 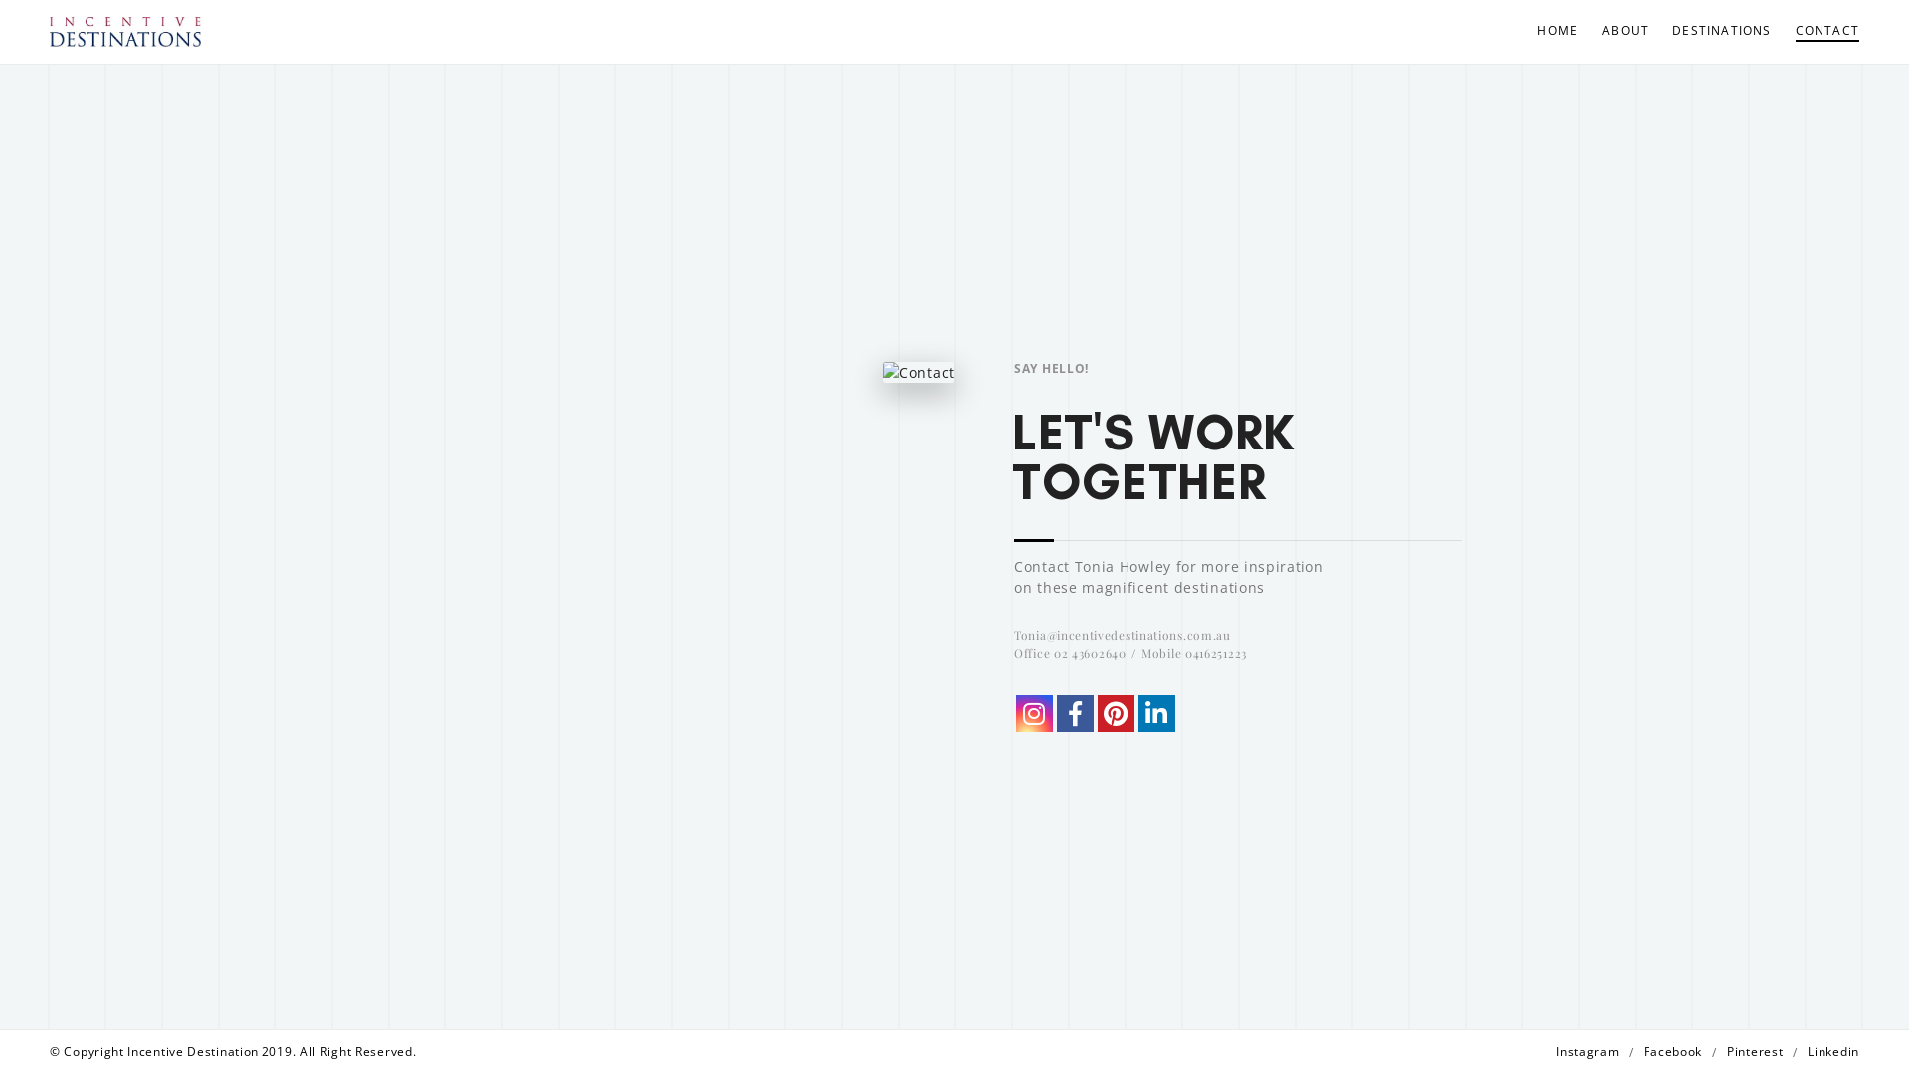 I want to click on Pinterest, so click(x=1116, y=714).